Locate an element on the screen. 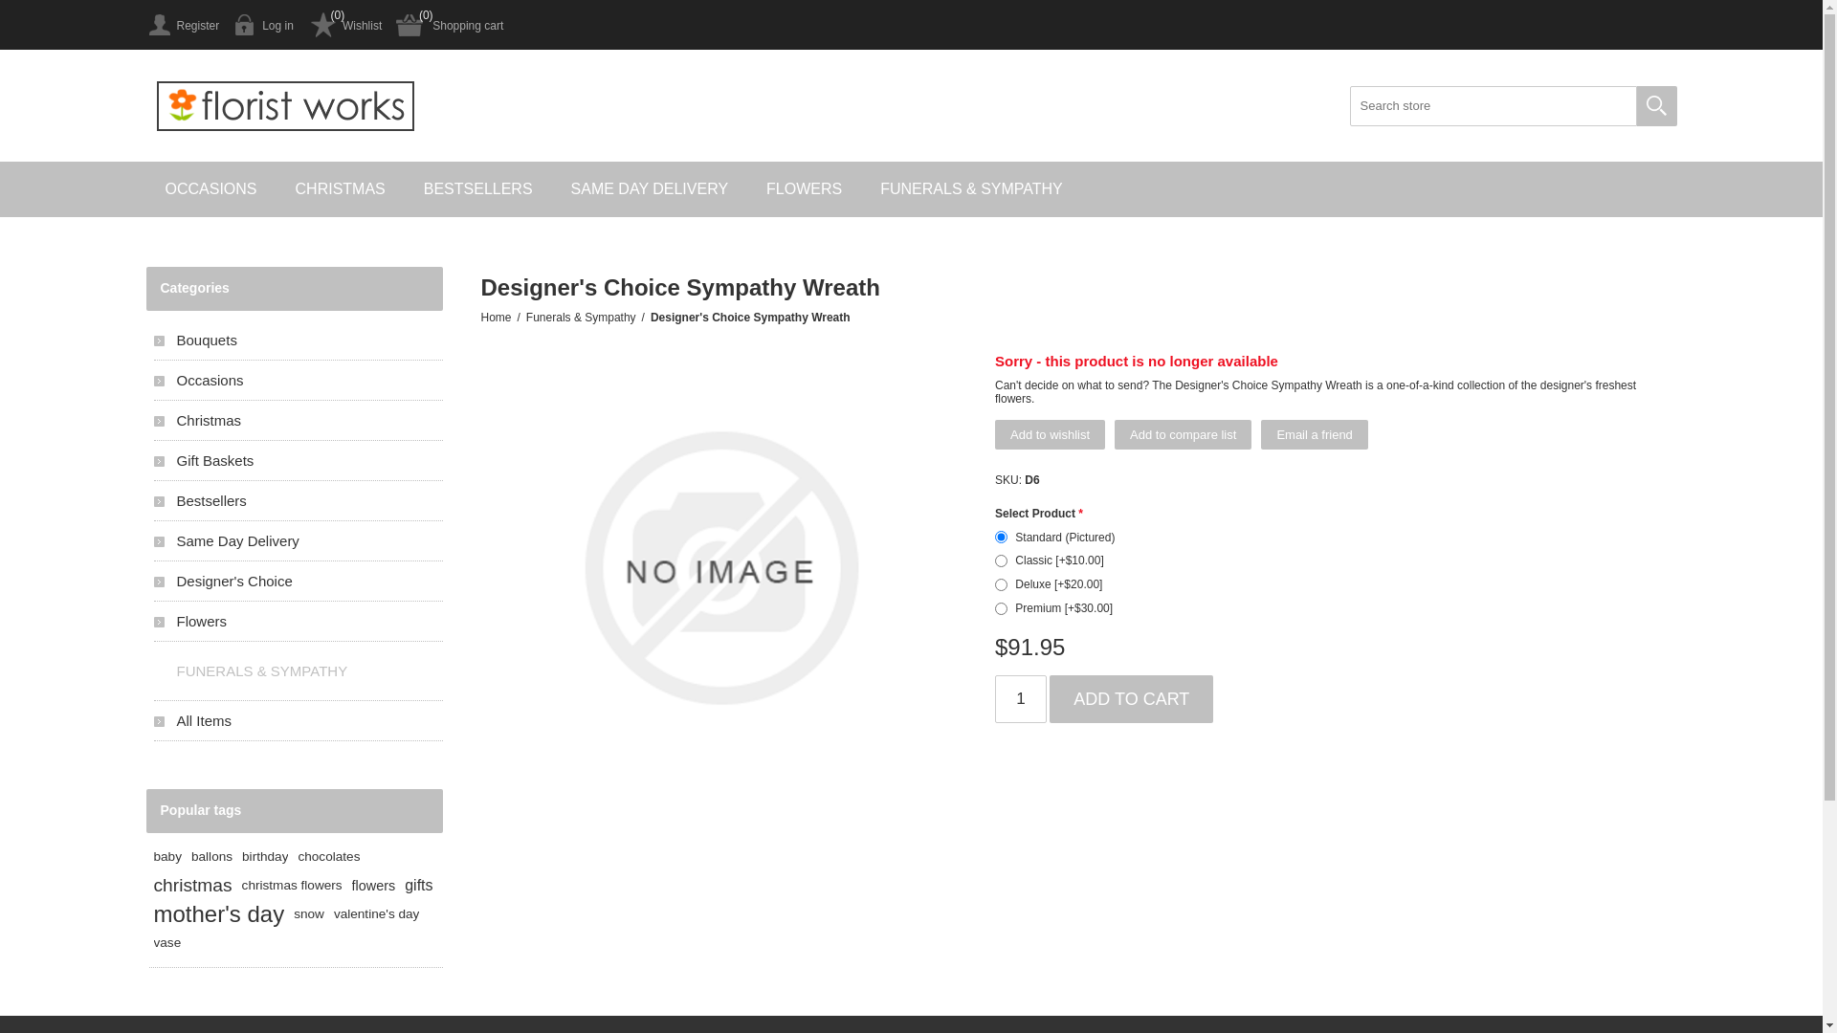  valentine's day is located at coordinates (377, 914).